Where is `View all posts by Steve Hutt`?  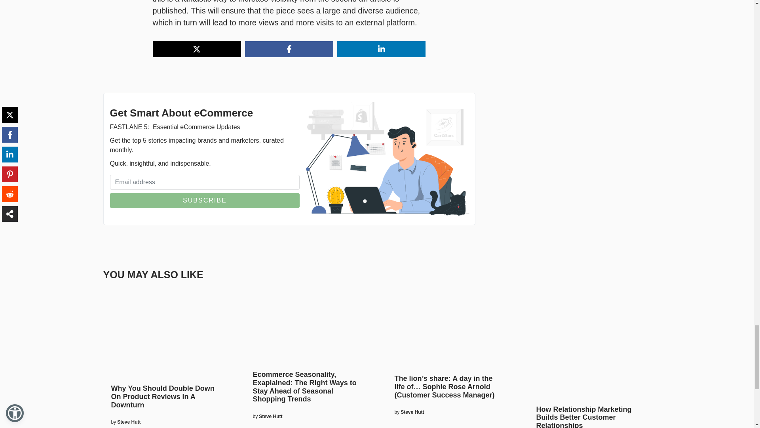
View all posts by Steve Hutt is located at coordinates (129, 422).